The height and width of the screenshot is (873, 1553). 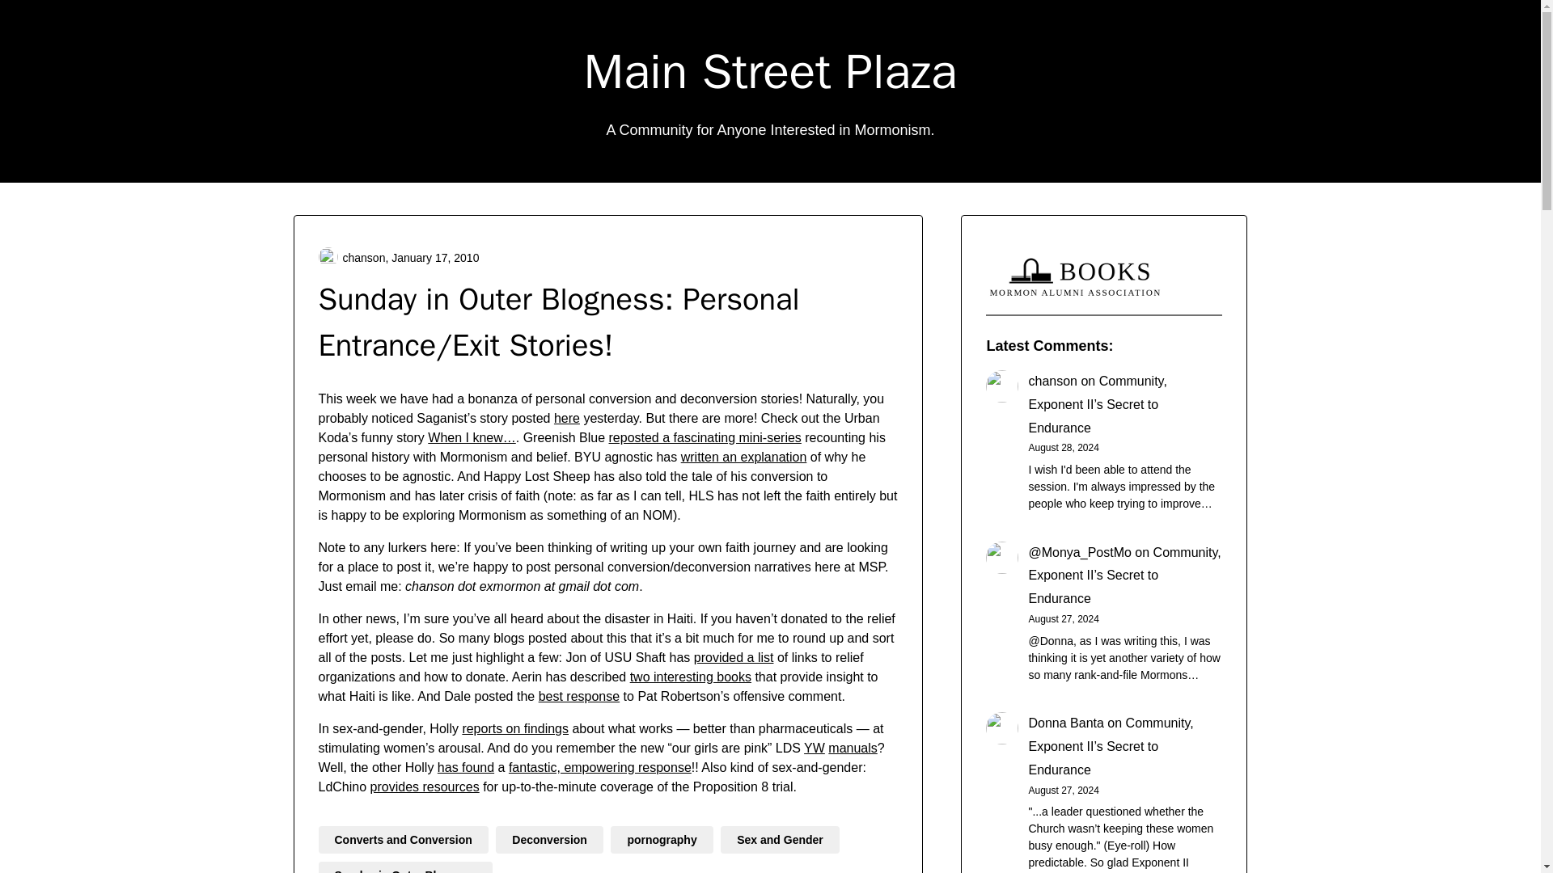 What do you see at coordinates (780, 839) in the screenshot?
I see `Sex and Gender` at bounding box center [780, 839].